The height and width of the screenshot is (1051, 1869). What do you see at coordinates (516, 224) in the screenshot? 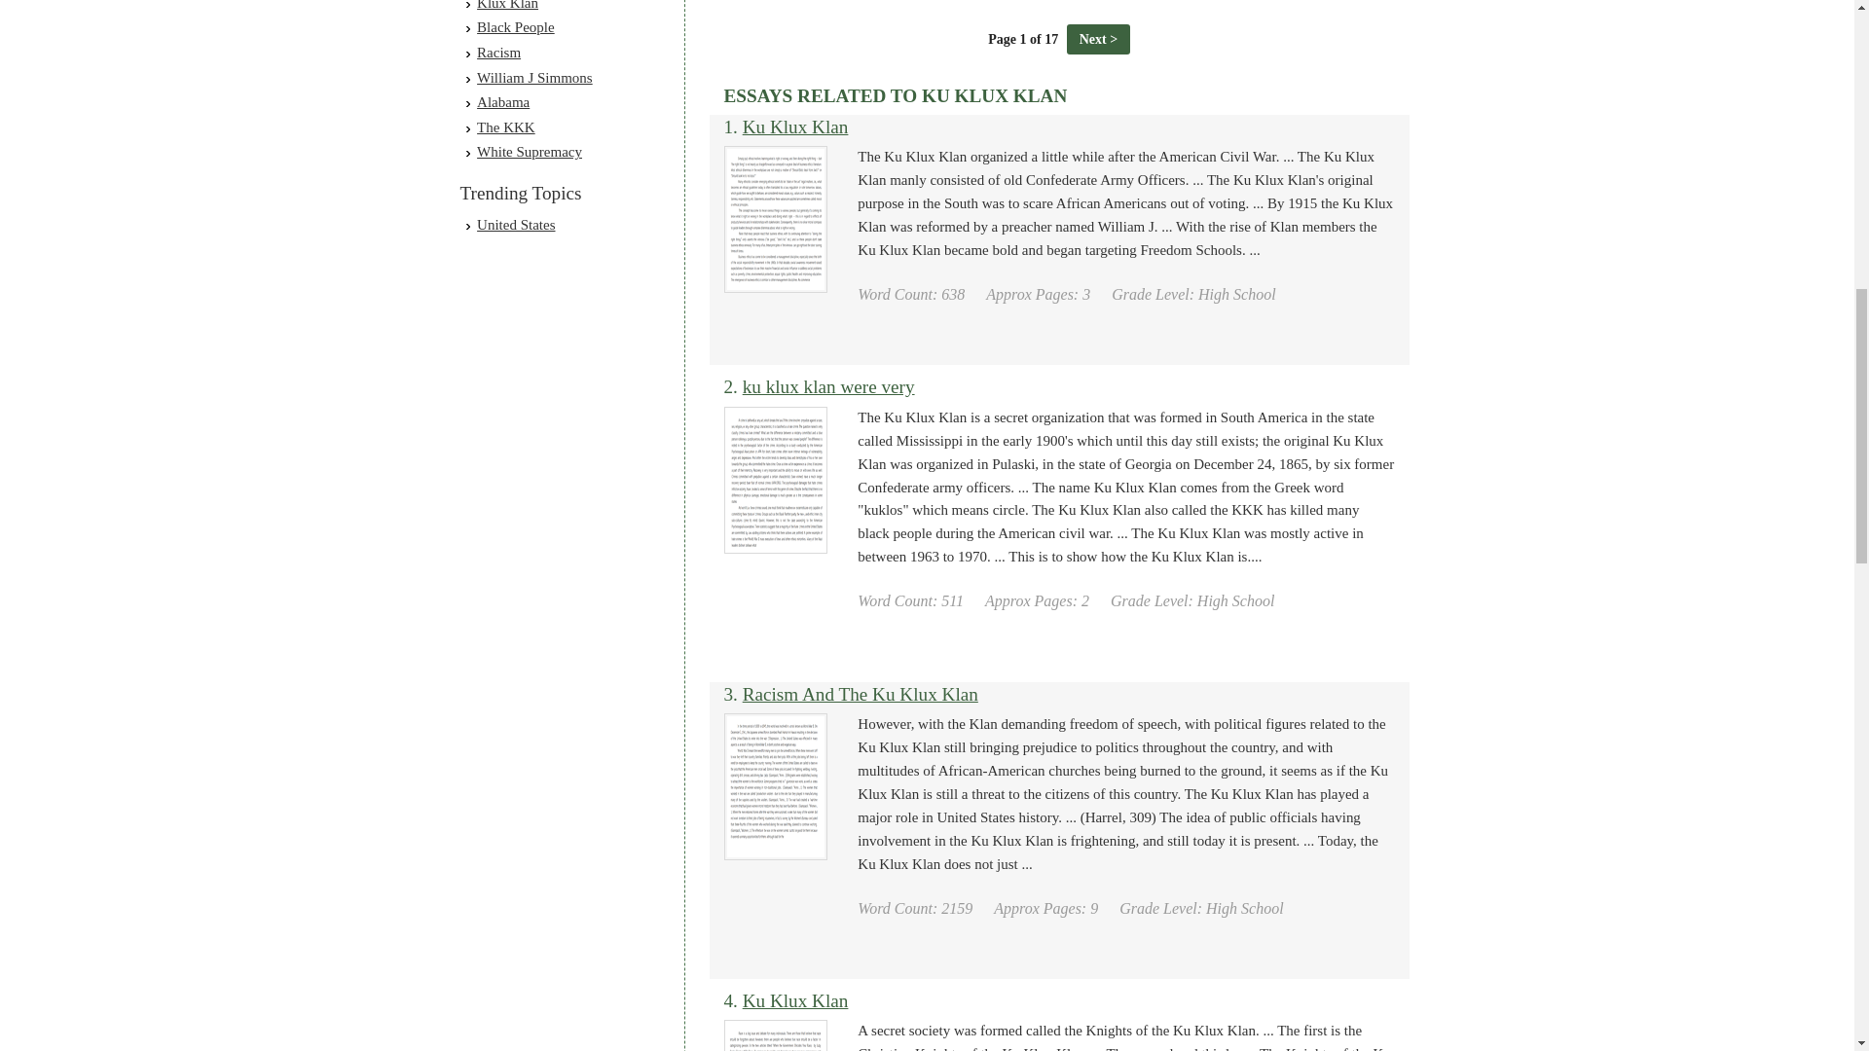
I see `United States` at bounding box center [516, 224].